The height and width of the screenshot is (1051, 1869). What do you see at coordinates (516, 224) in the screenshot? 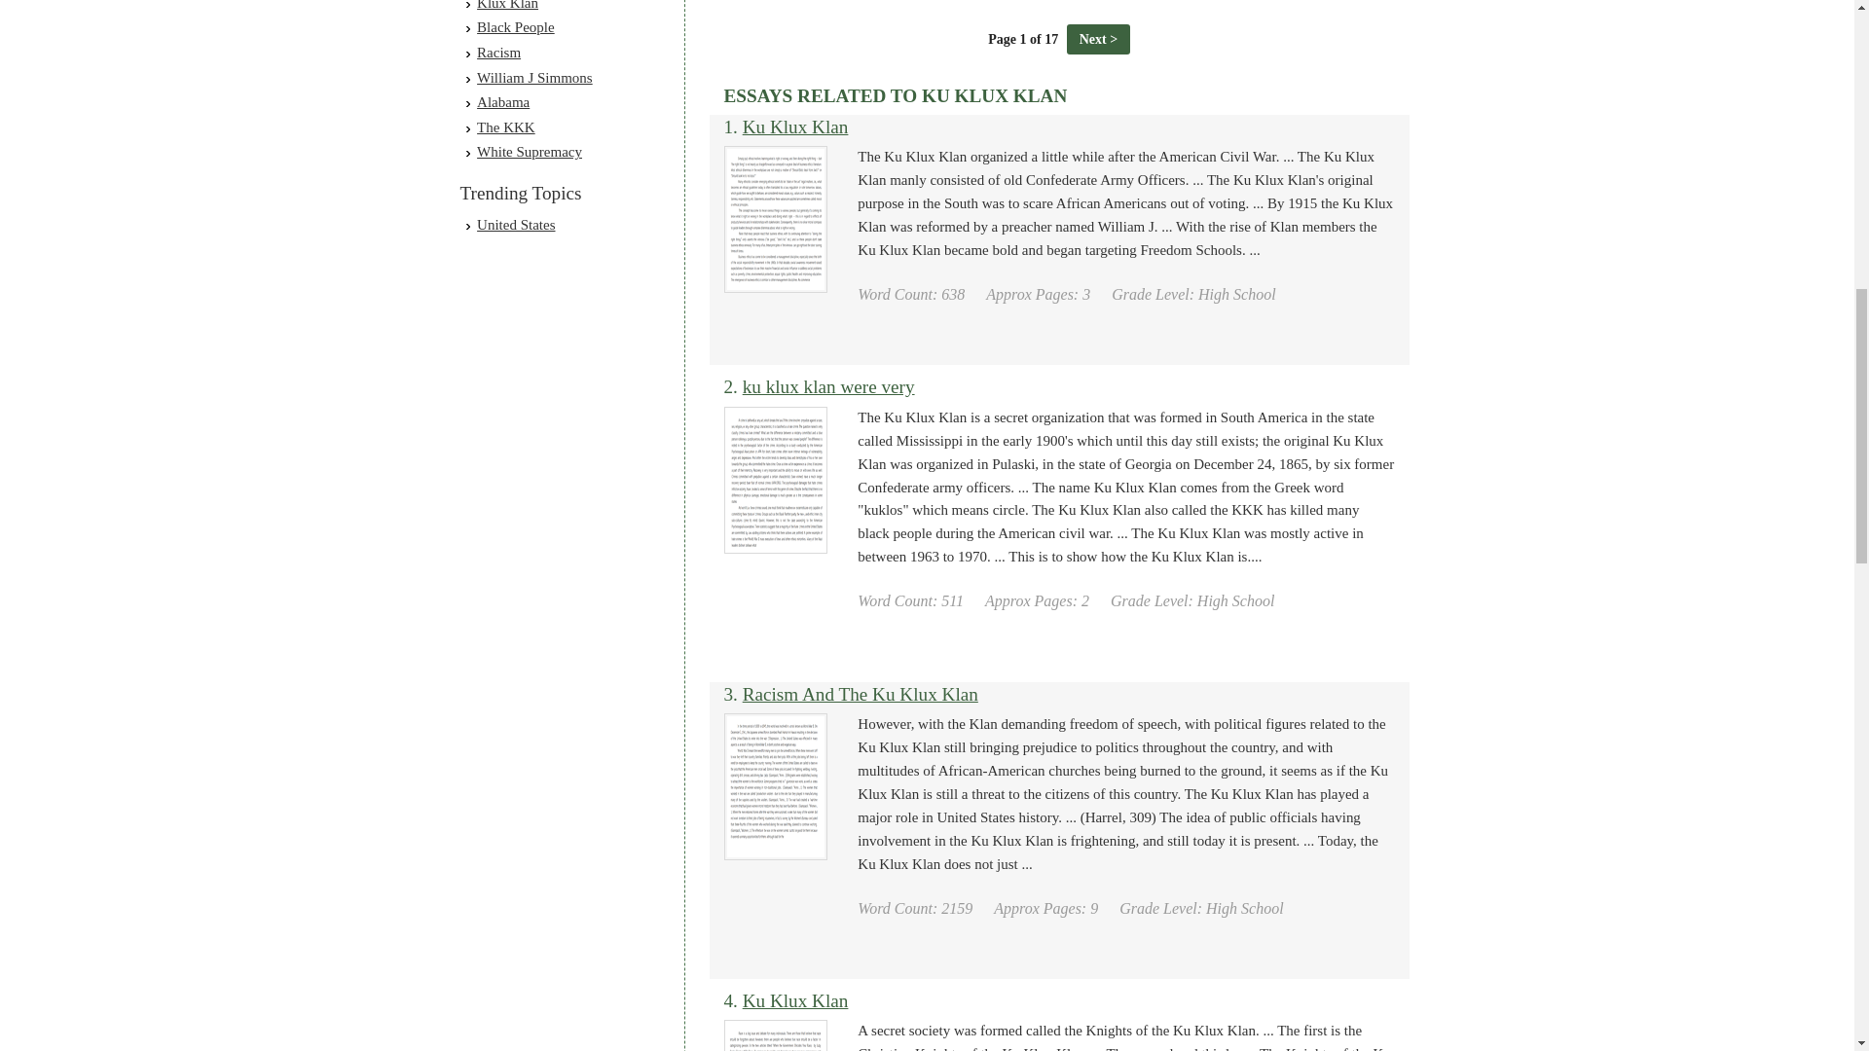
I see `United States` at bounding box center [516, 224].